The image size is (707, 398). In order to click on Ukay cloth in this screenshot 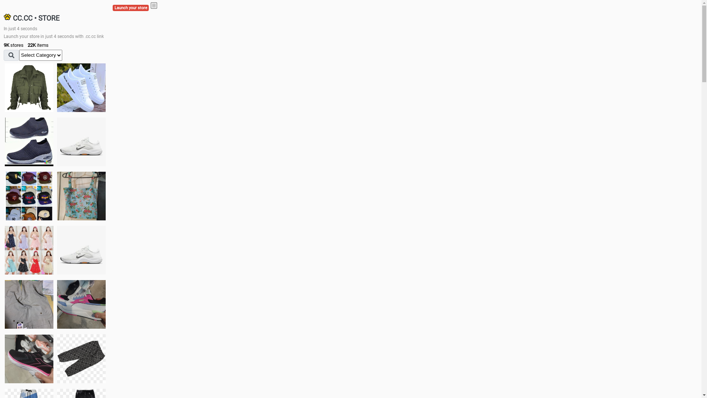, I will do `click(81, 196)`.